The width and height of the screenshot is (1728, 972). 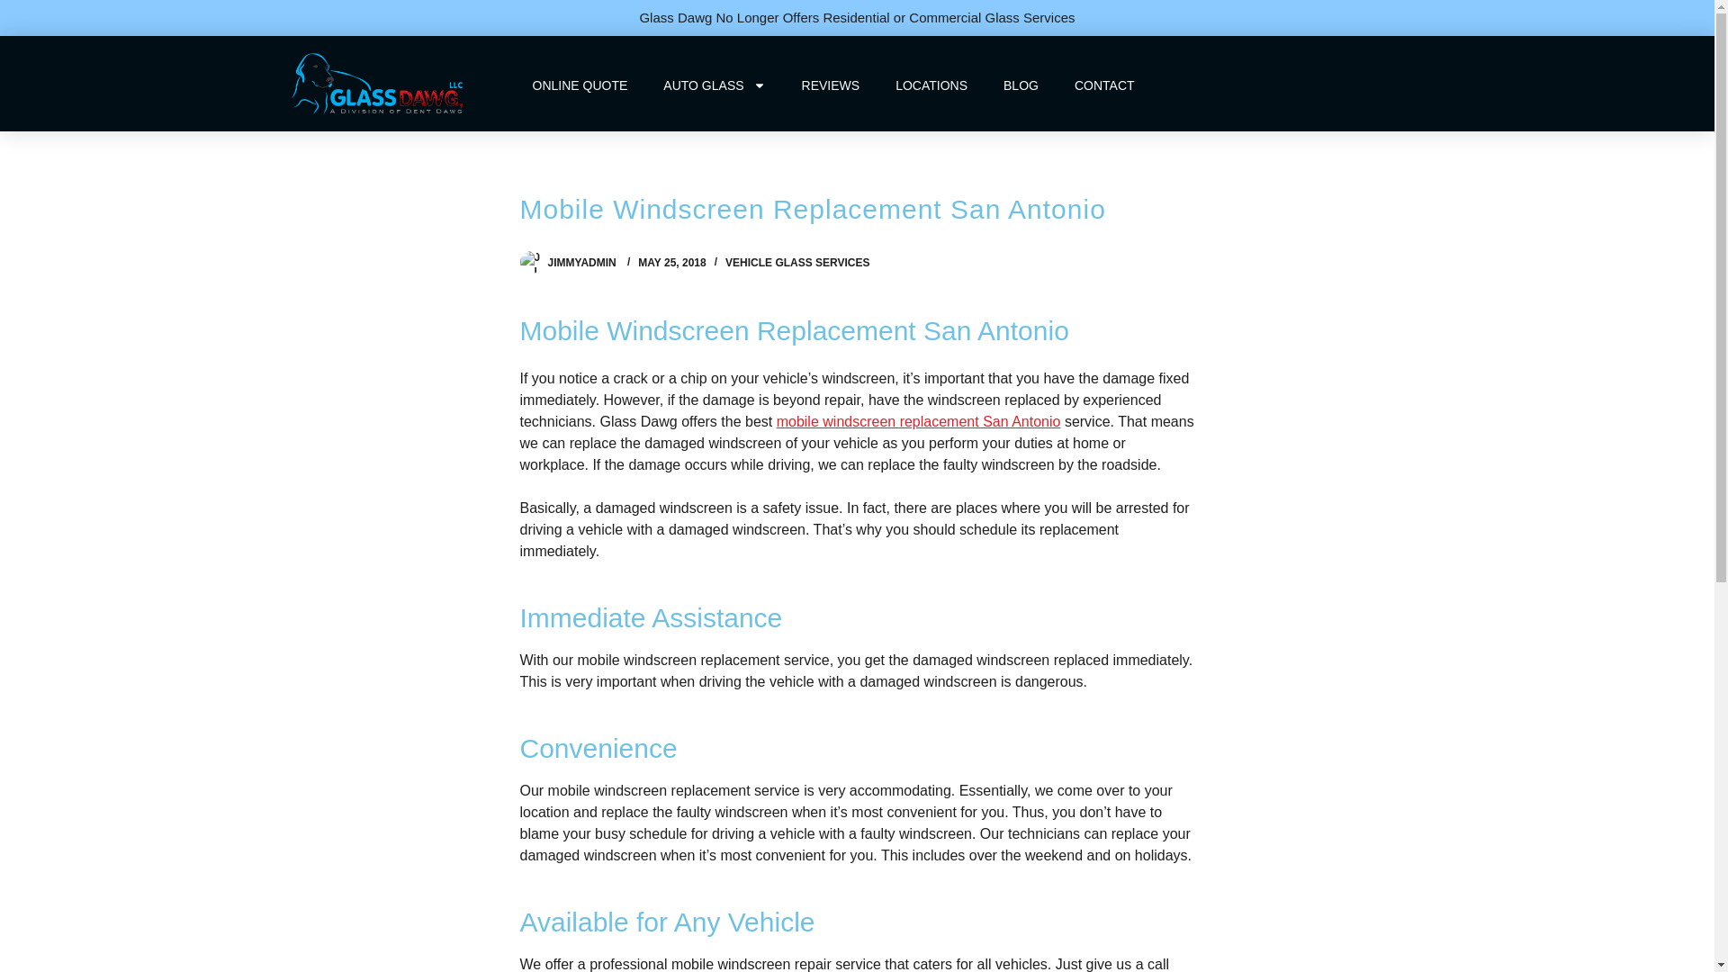 I want to click on REVIEWS, so click(x=831, y=85).